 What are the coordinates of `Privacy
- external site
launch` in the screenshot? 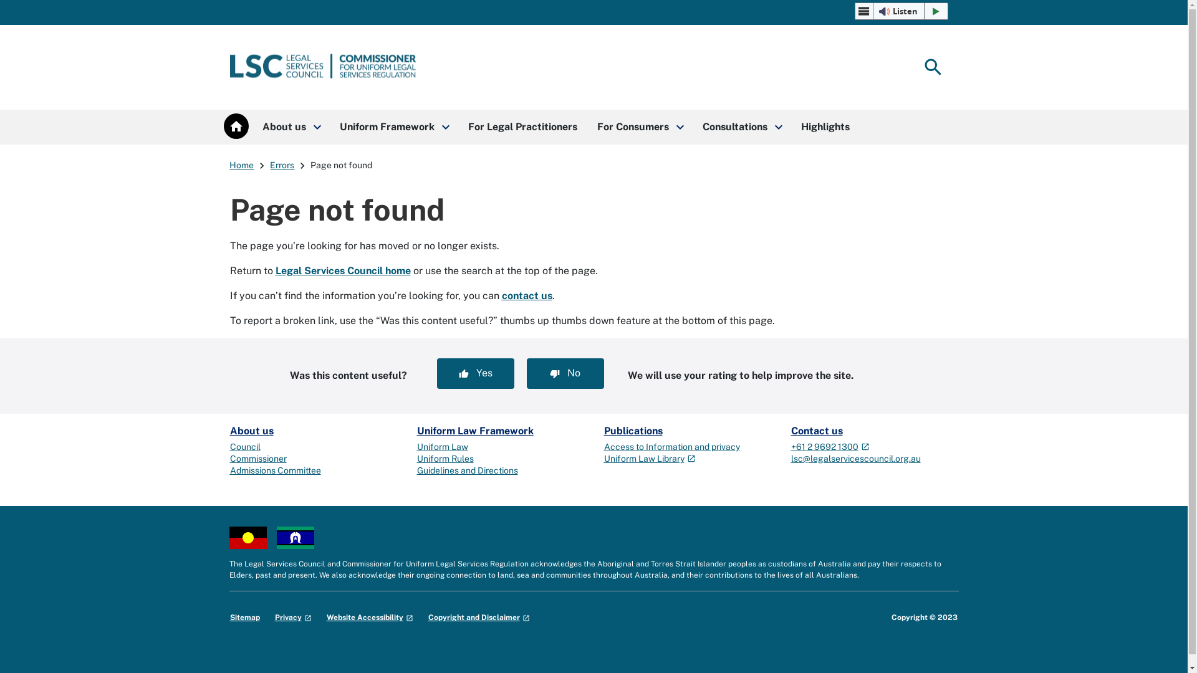 It's located at (293, 618).